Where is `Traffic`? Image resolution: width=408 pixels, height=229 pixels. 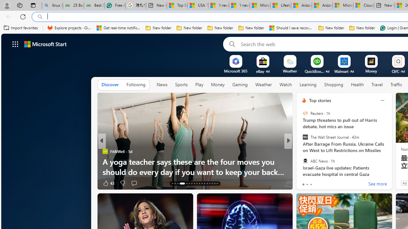
Traffic is located at coordinates (396, 85).